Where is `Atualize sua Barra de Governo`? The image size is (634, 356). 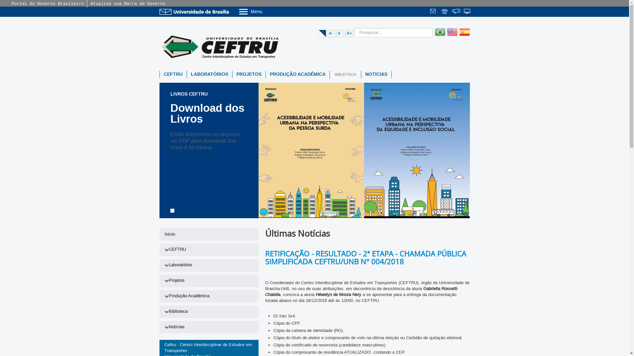 Atualize sua Barra de Governo is located at coordinates (128, 4).